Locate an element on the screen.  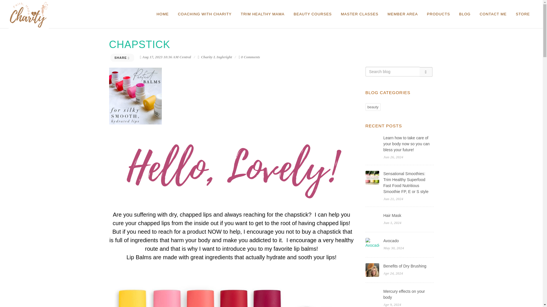
COACHING WITH CHARITY is located at coordinates (205, 14).